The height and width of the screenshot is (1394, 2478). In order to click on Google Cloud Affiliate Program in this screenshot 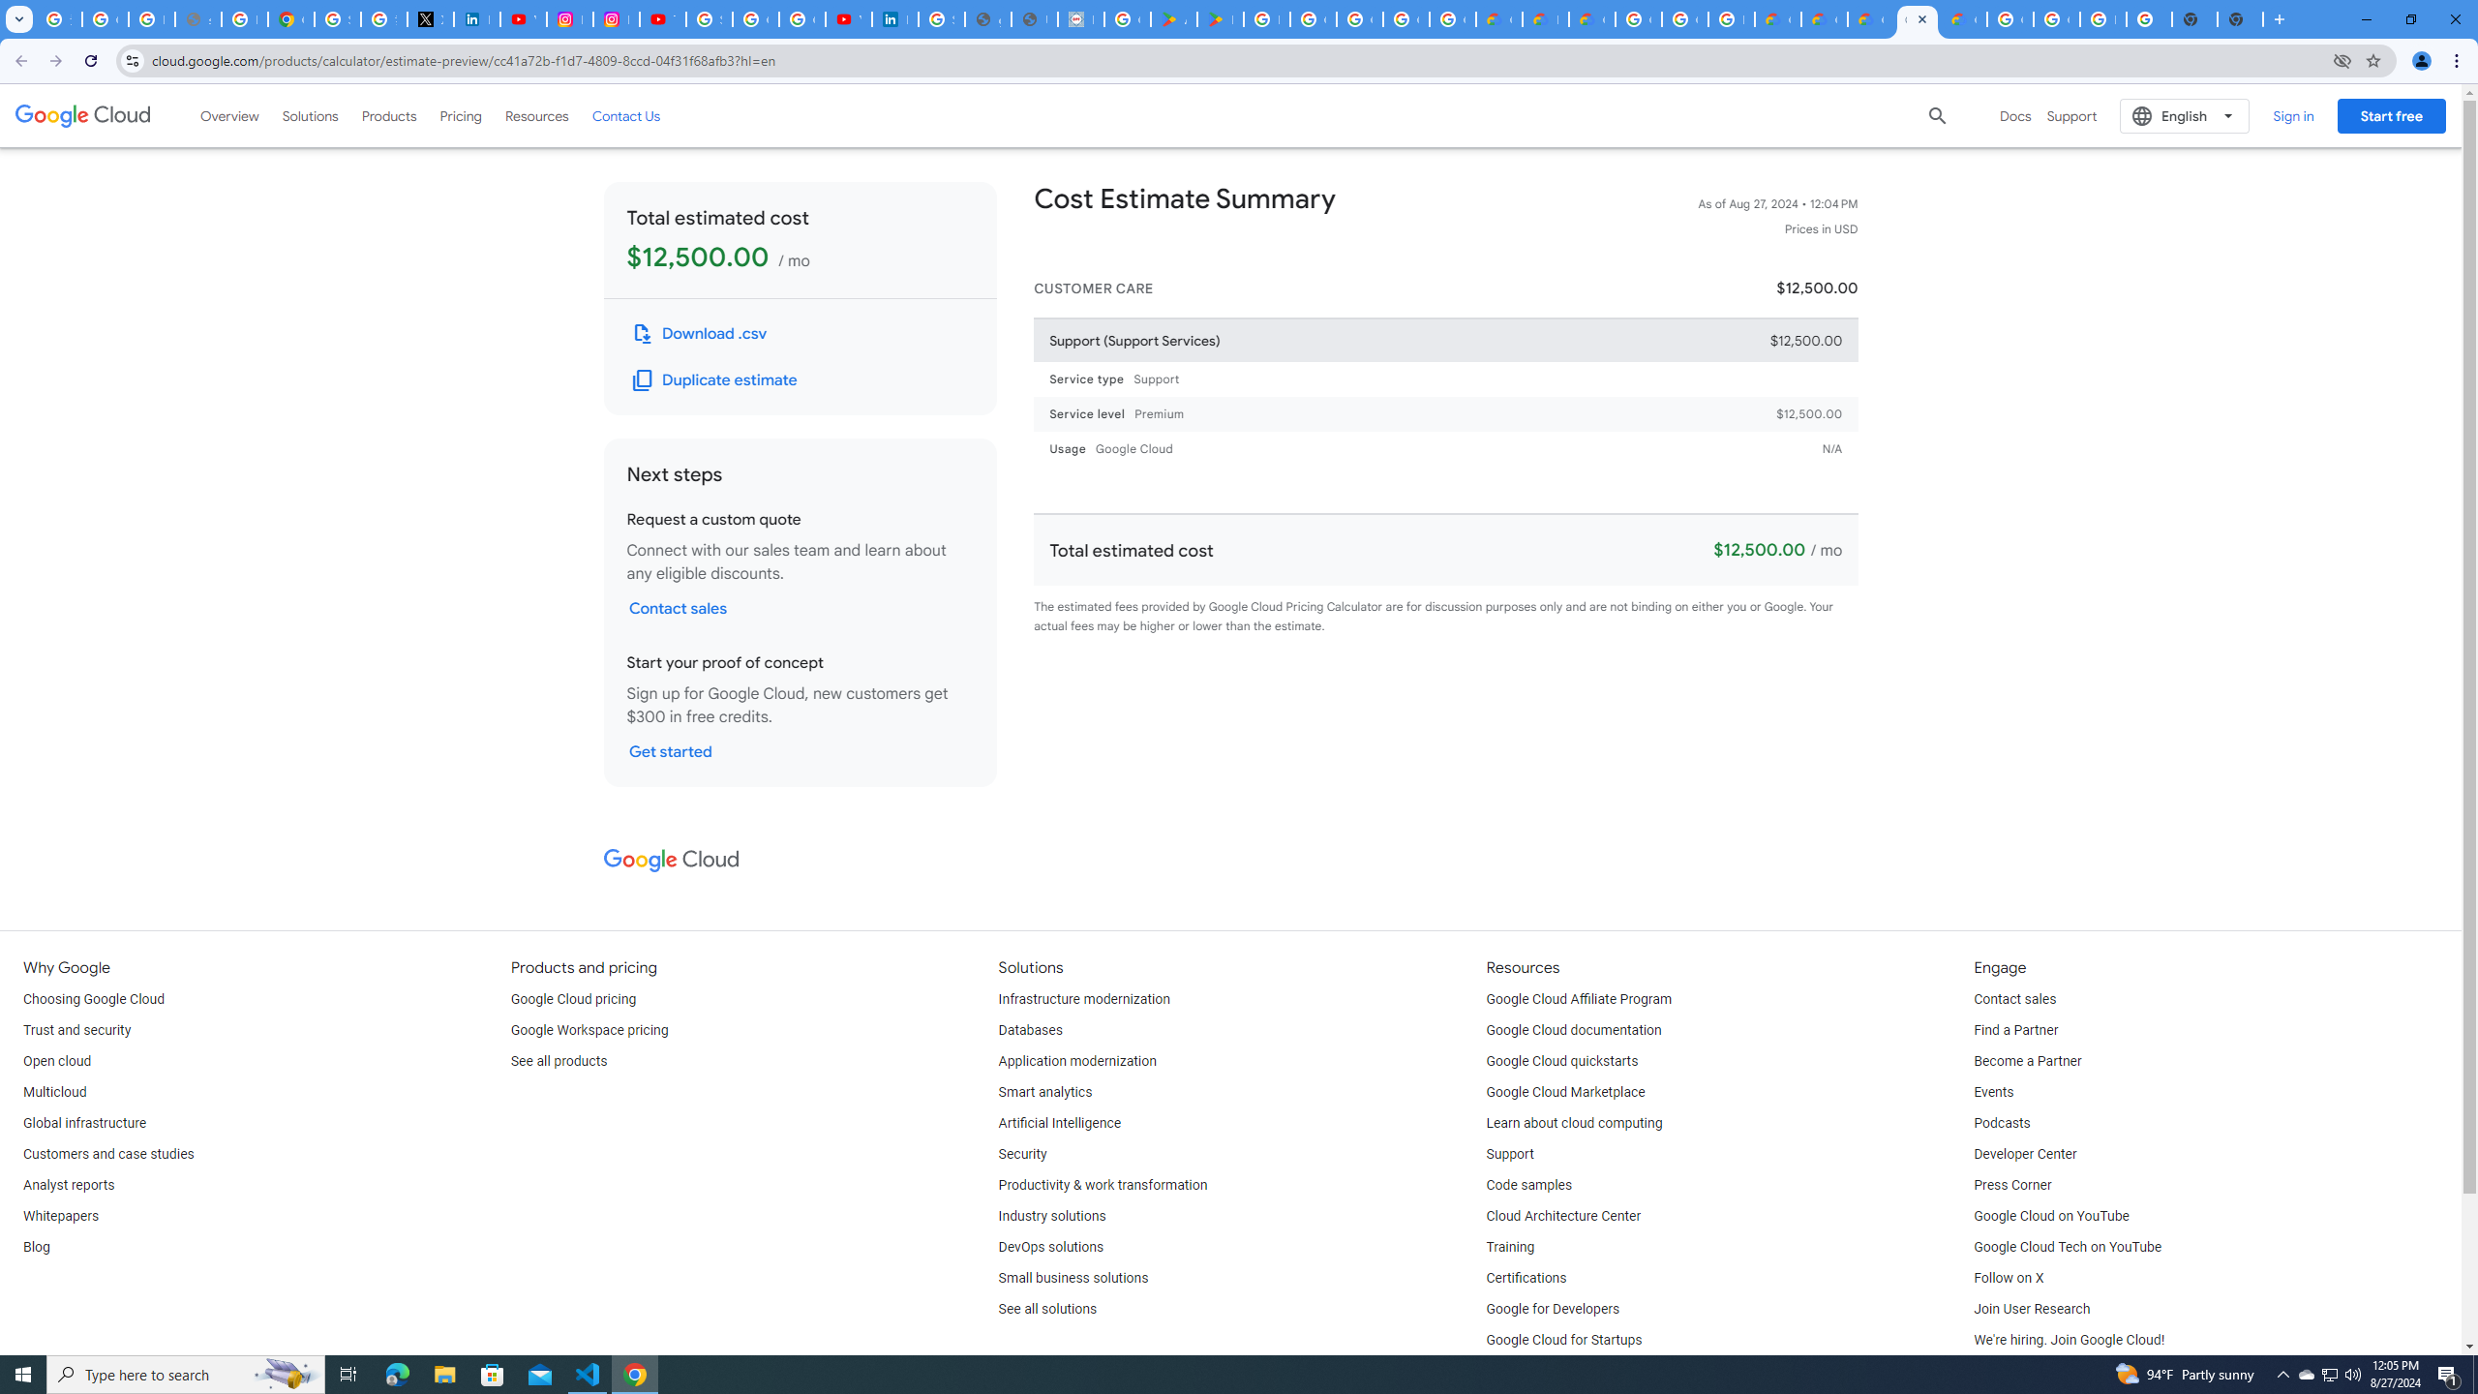, I will do `click(1580, 999)`.